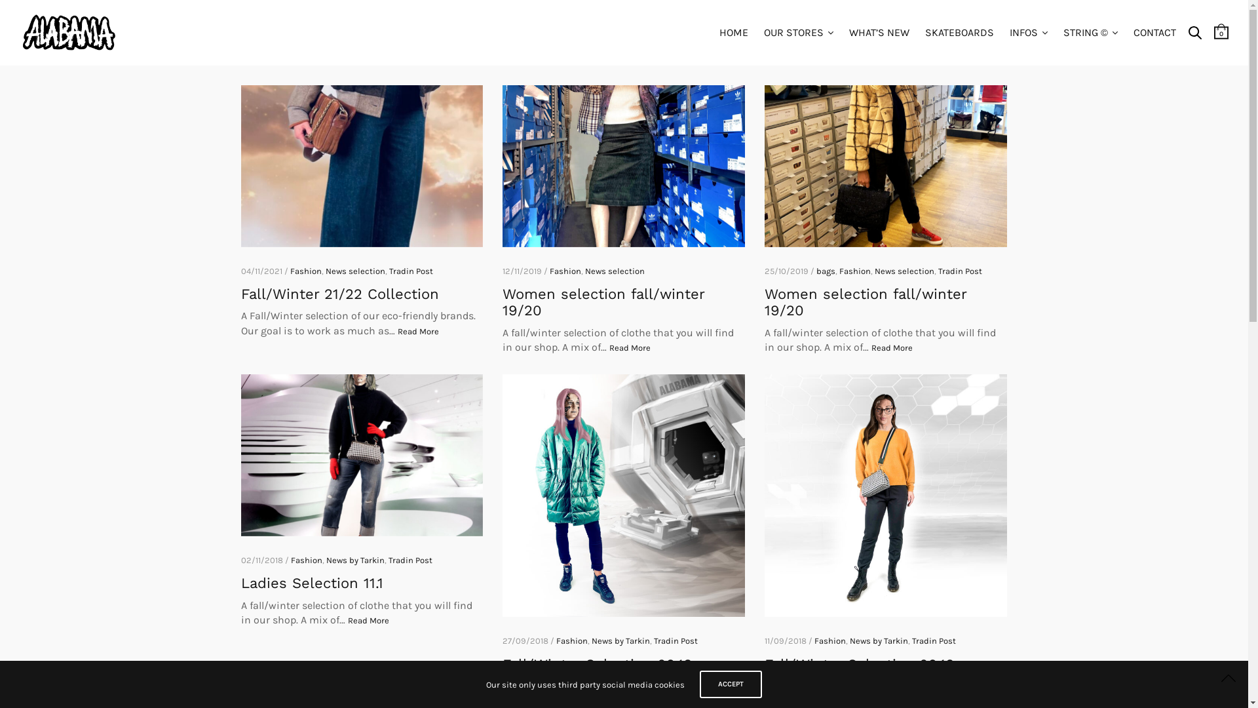  I want to click on 0, so click(1221, 32).